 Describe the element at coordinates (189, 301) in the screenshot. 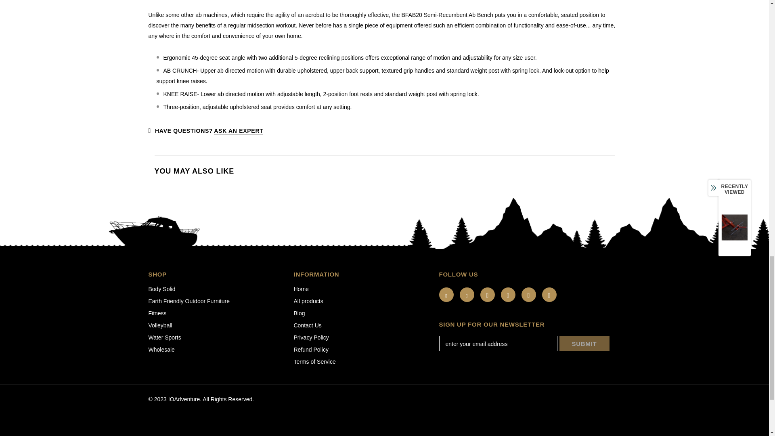

I see `Earth Friendly Outdoor Furniture` at that location.